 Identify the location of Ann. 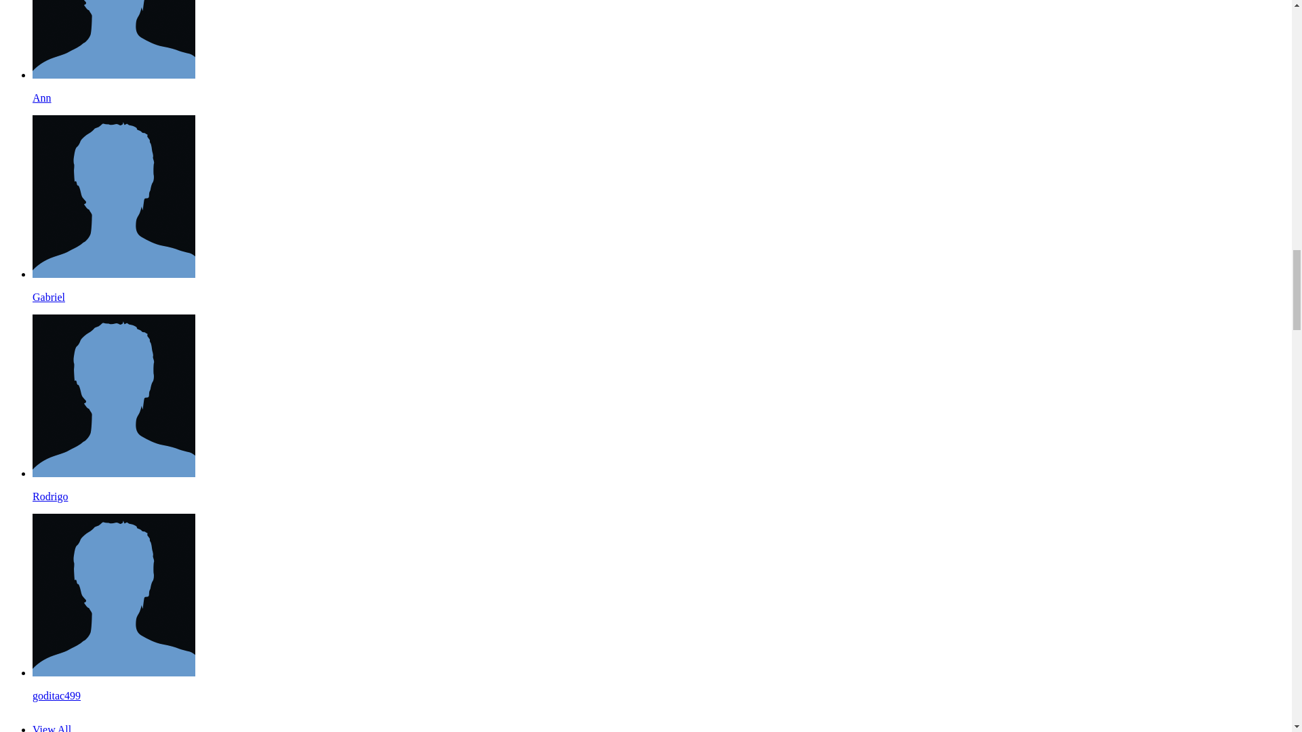
(42, 98).